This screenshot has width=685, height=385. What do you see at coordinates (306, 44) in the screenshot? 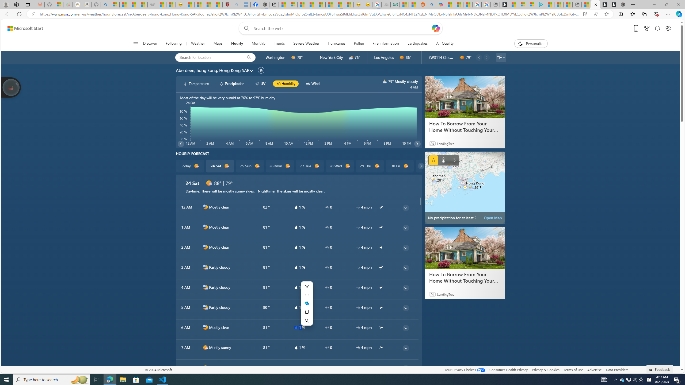
I see `Severe Weather` at bounding box center [306, 44].